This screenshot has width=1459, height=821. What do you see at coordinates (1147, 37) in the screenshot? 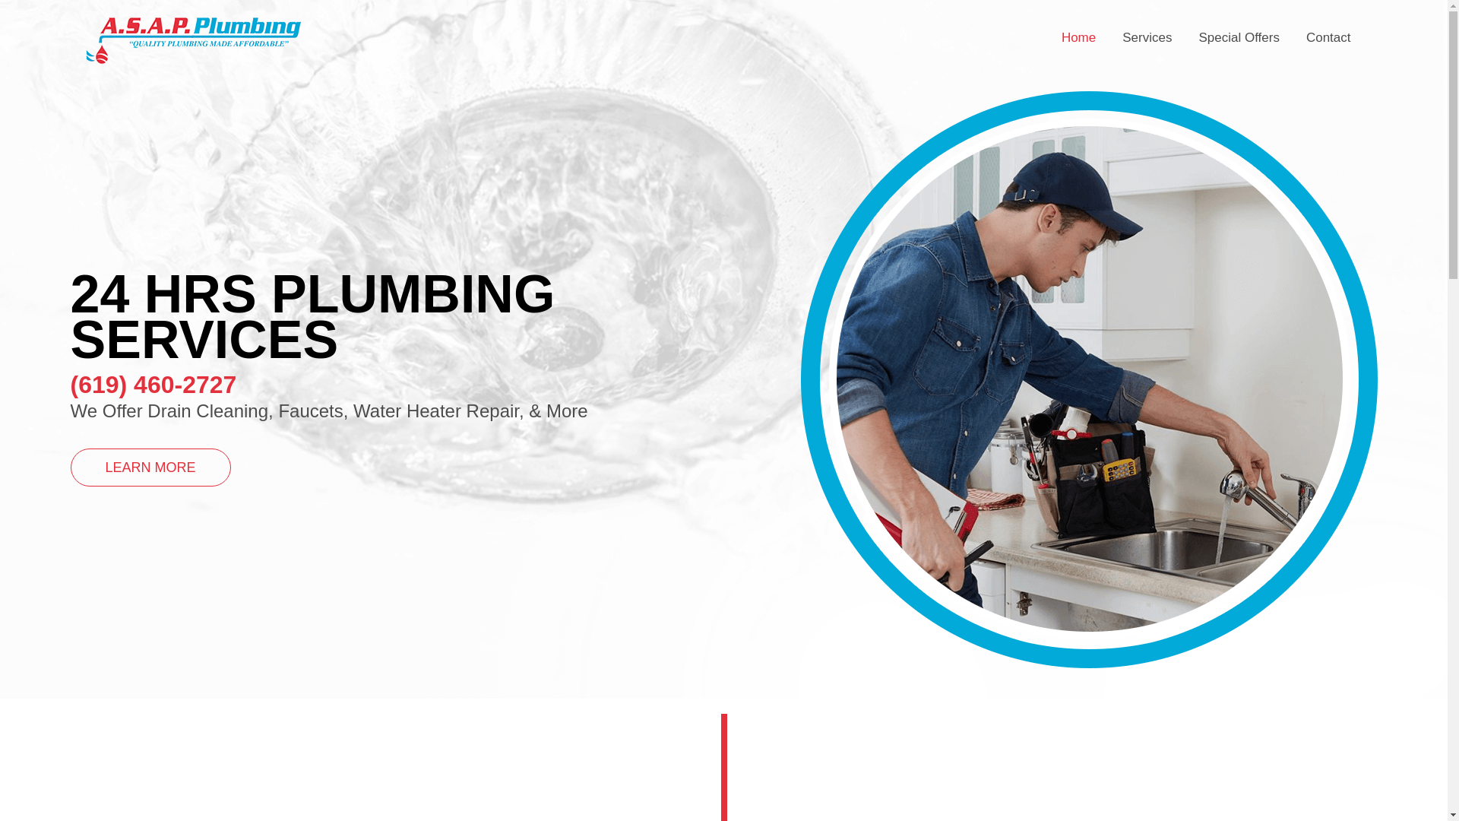
I see `Services` at bounding box center [1147, 37].